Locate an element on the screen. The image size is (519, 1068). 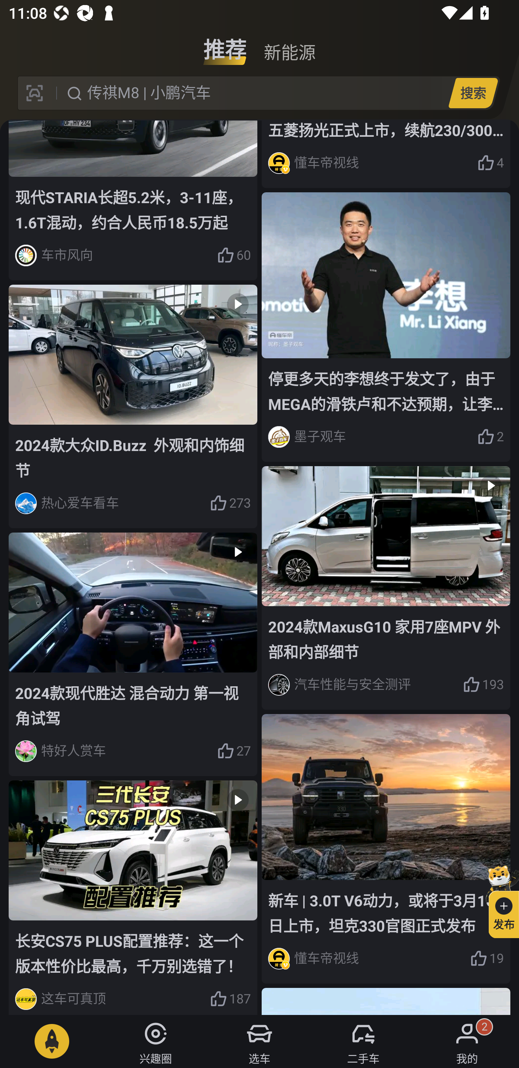
19 is located at coordinates (487, 958).